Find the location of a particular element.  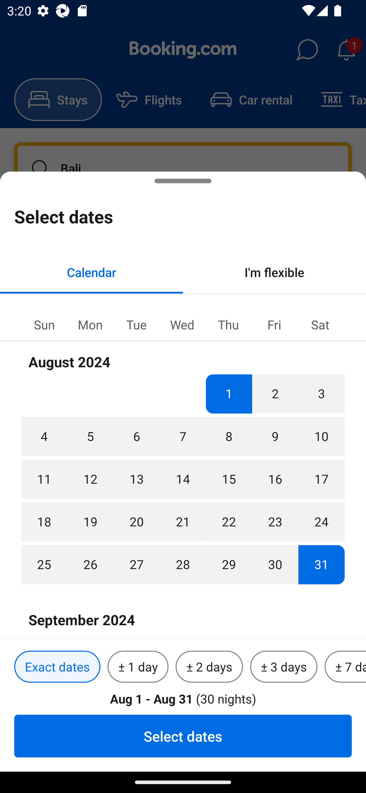

± 3 days is located at coordinates (284, 667).